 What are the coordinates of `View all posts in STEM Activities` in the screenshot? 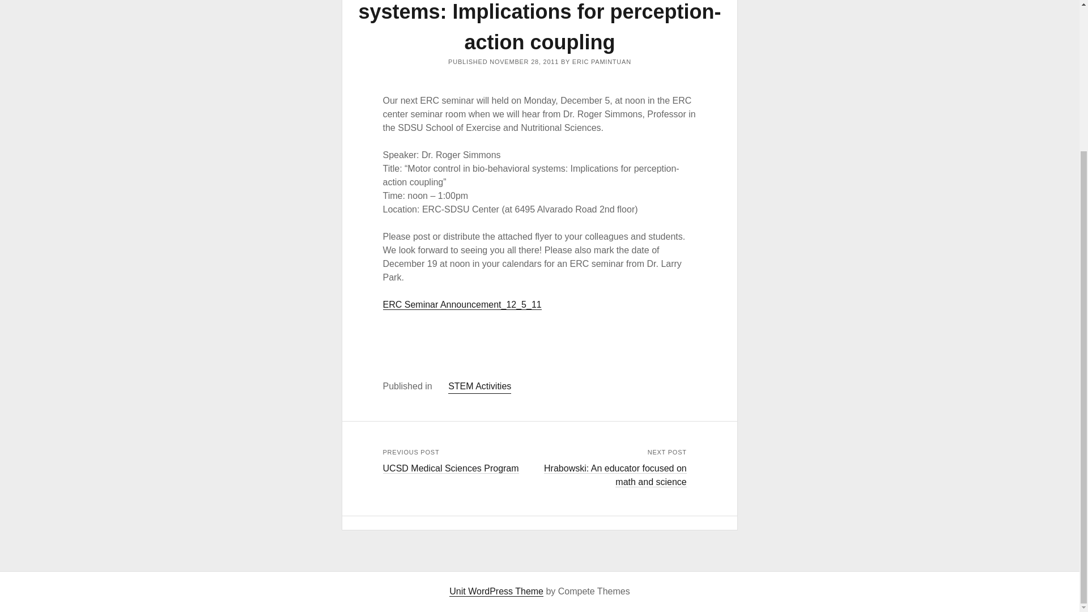 It's located at (479, 386).